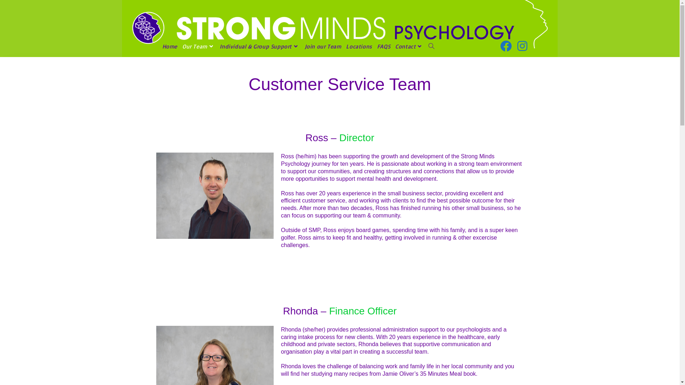 The width and height of the screenshot is (685, 385). I want to click on Home, so click(170, 46).